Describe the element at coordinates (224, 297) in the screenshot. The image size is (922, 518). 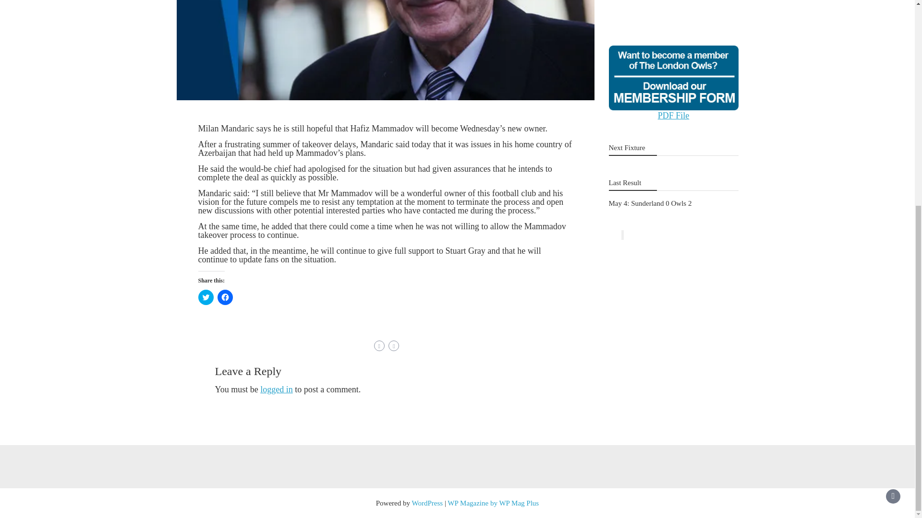
I see `Click to share on Facebook` at that location.